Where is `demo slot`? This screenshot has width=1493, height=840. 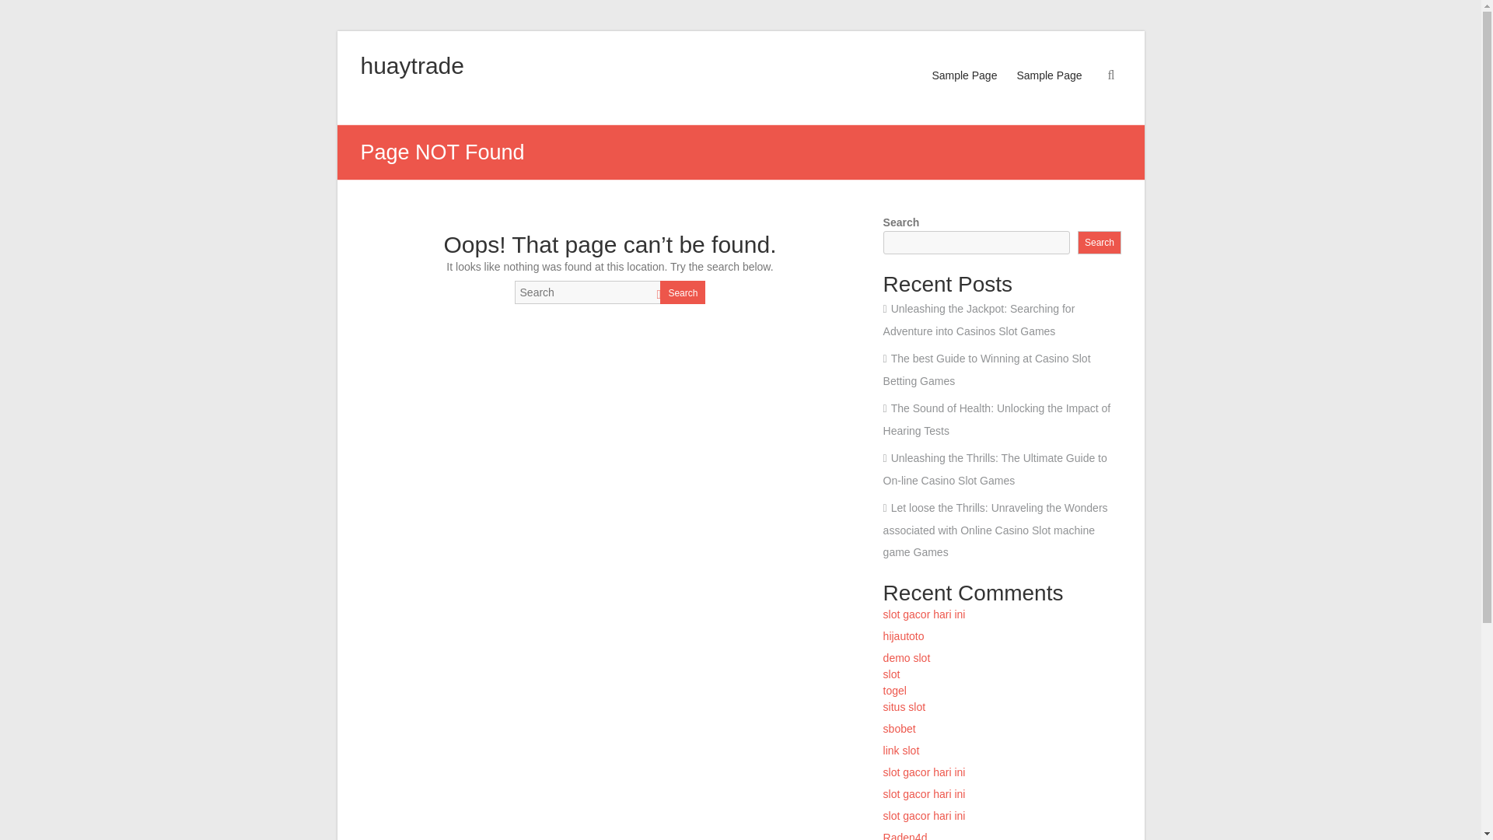 demo slot is located at coordinates (907, 658).